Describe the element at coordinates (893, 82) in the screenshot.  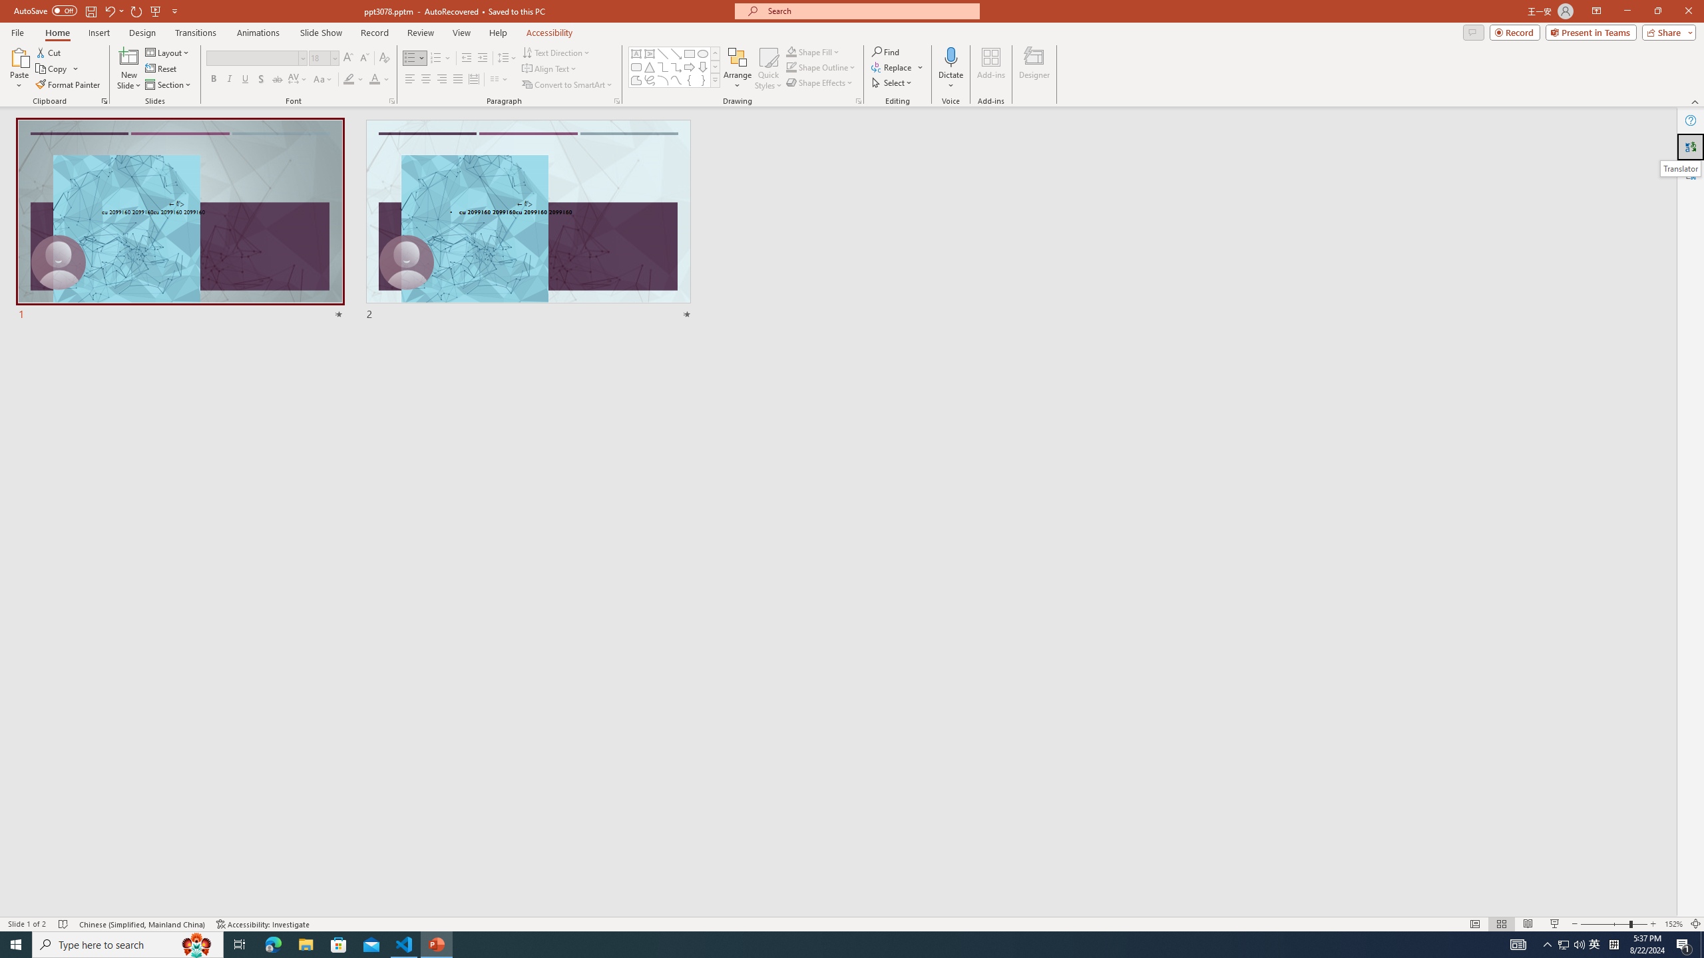
I see `Select` at that location.